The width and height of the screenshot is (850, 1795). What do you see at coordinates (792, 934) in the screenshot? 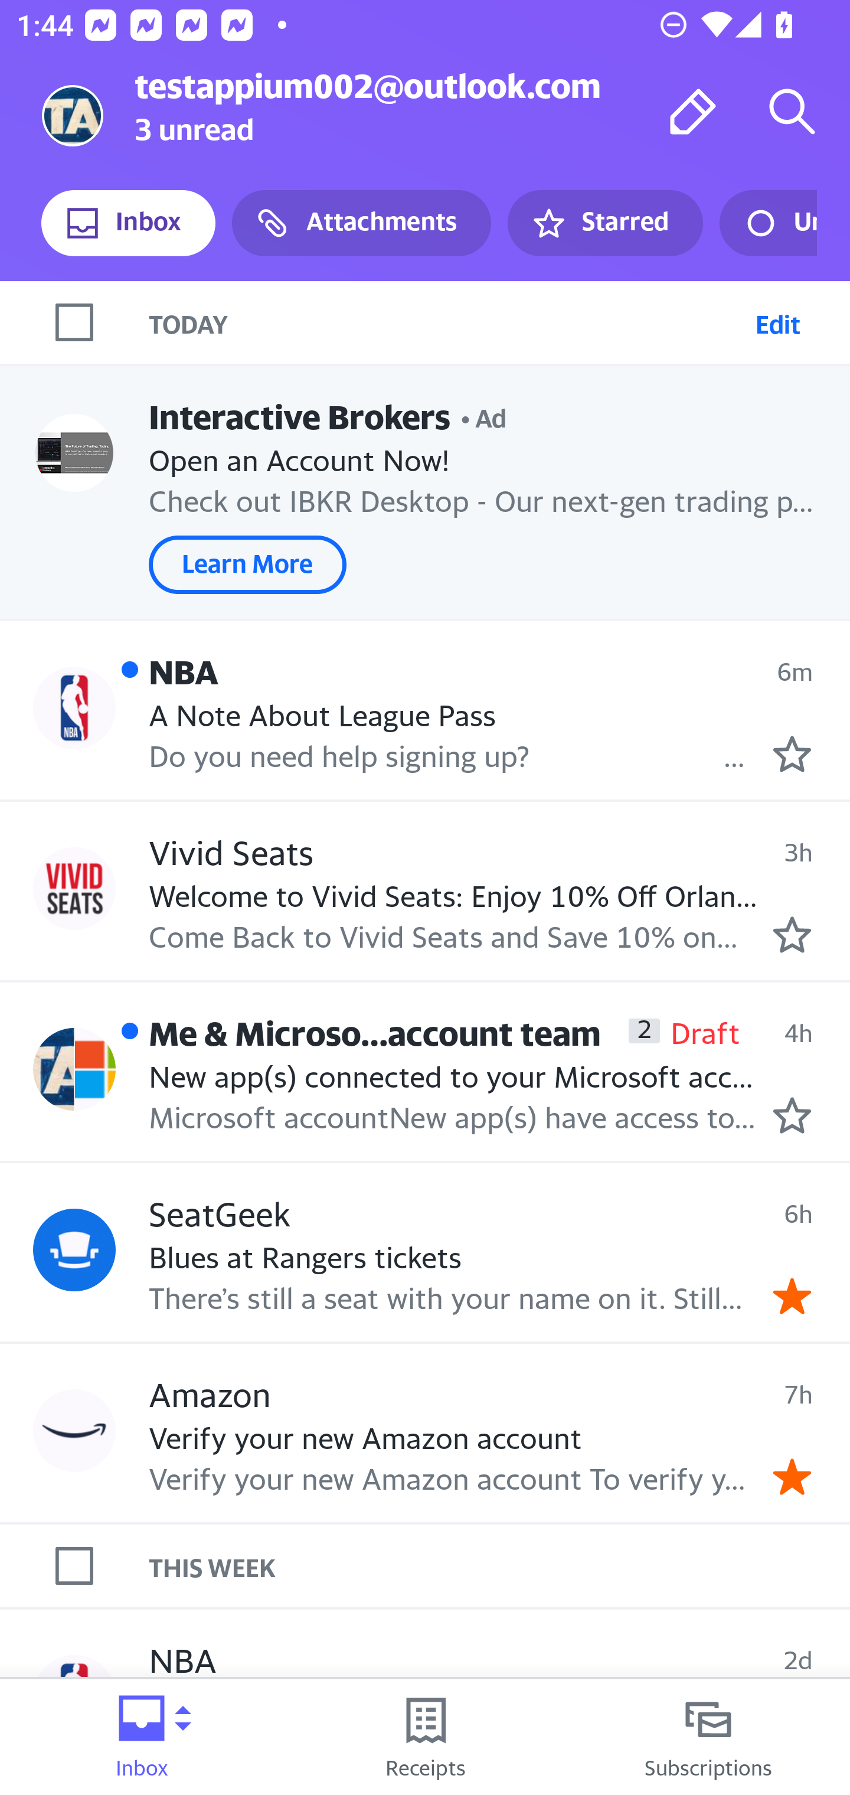
I see `Mark as starred.` at bounding box center [792, 934].